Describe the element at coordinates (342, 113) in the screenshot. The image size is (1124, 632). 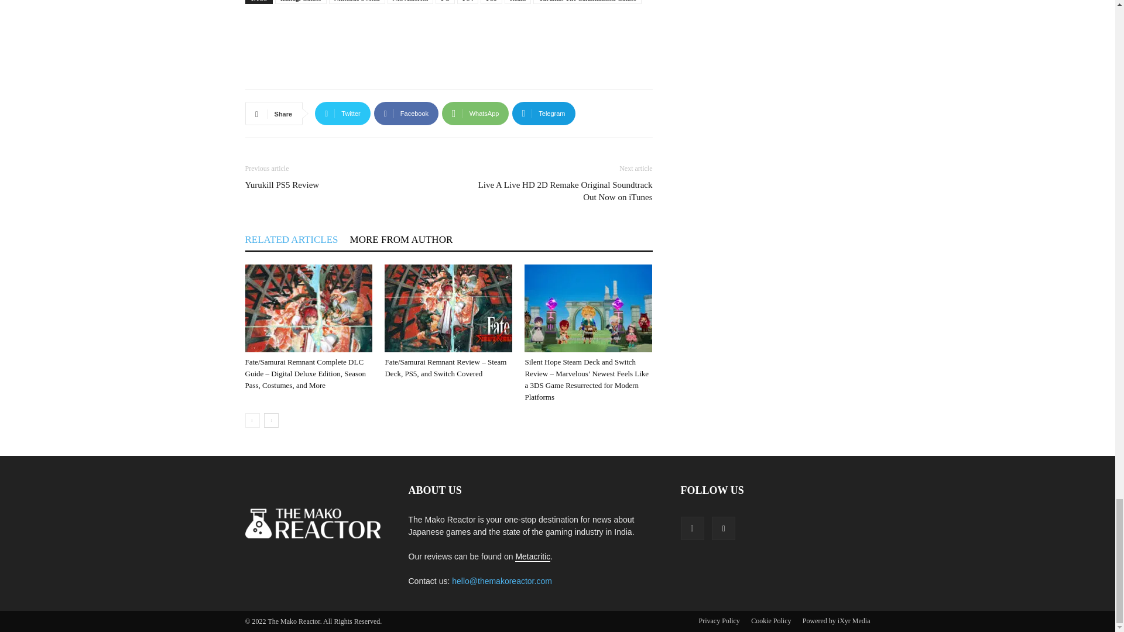
I see `Twitter` at that location.